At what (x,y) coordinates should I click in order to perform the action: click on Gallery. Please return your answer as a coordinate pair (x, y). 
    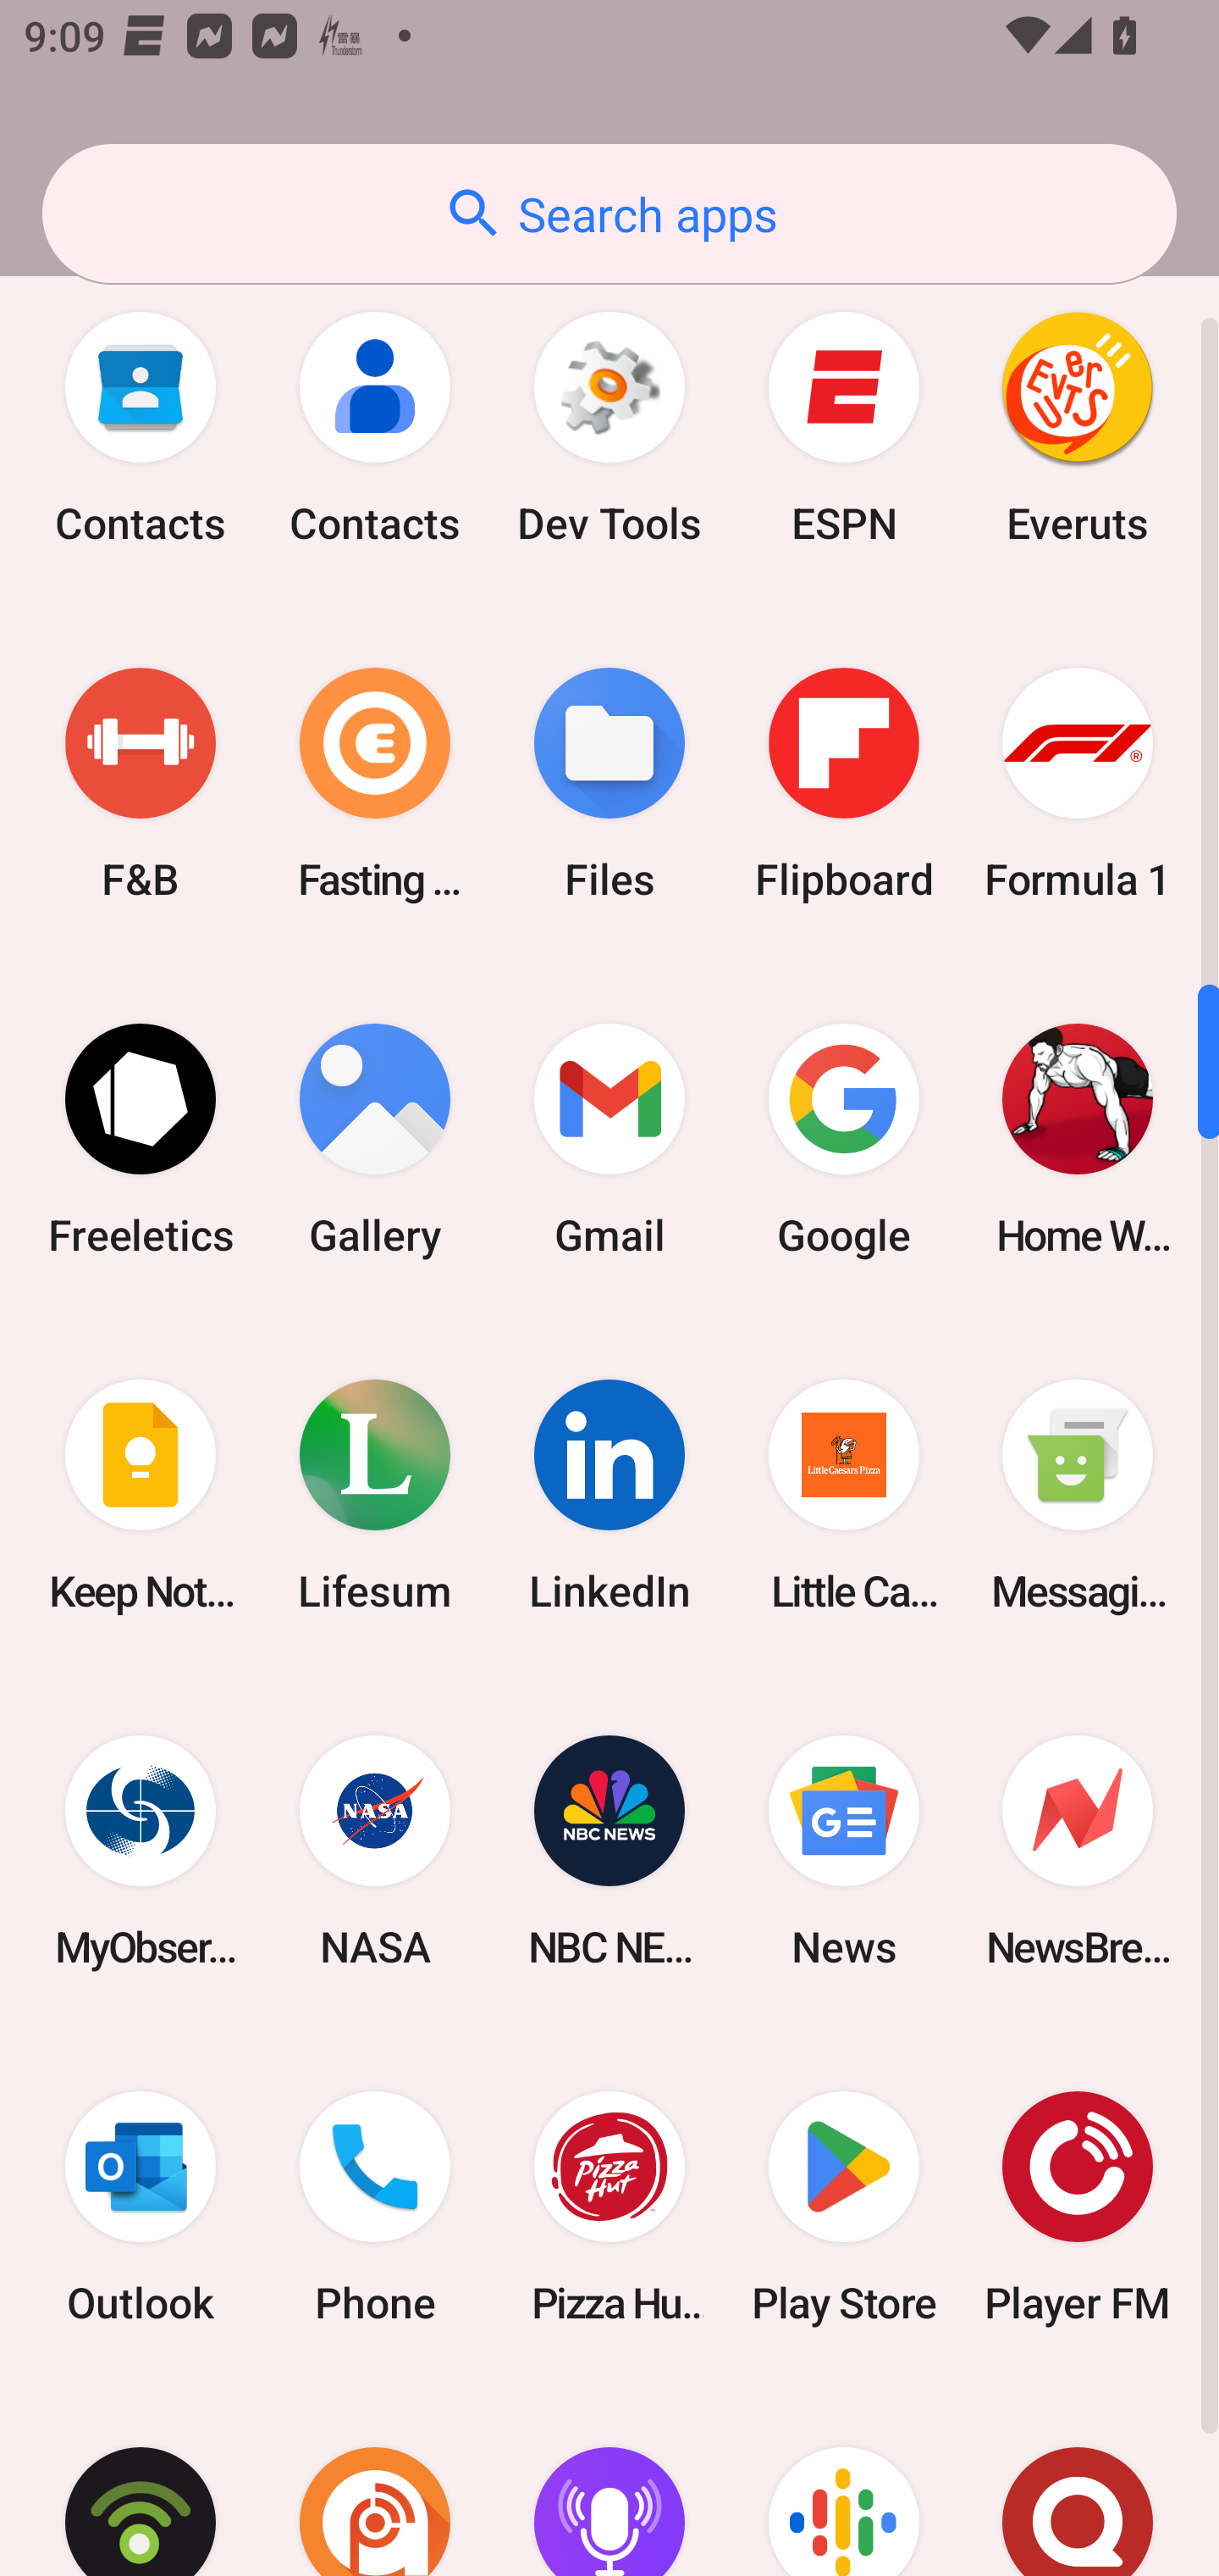
    Looking at the image, I should click on (375, 1139).